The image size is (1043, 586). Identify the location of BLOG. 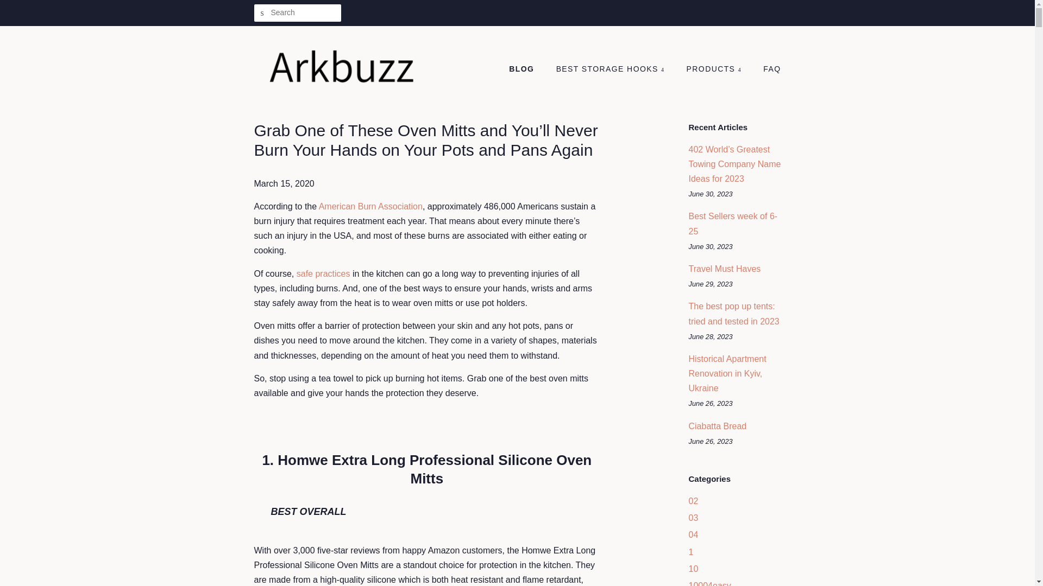
(526, 69).